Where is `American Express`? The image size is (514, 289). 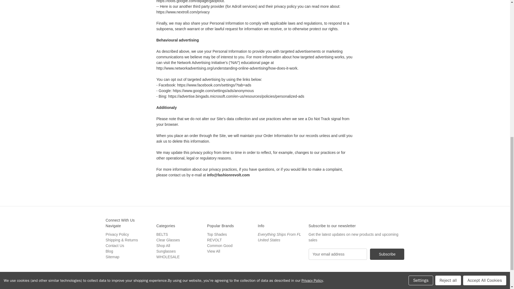 American Express is located at coordinates (316, 284).